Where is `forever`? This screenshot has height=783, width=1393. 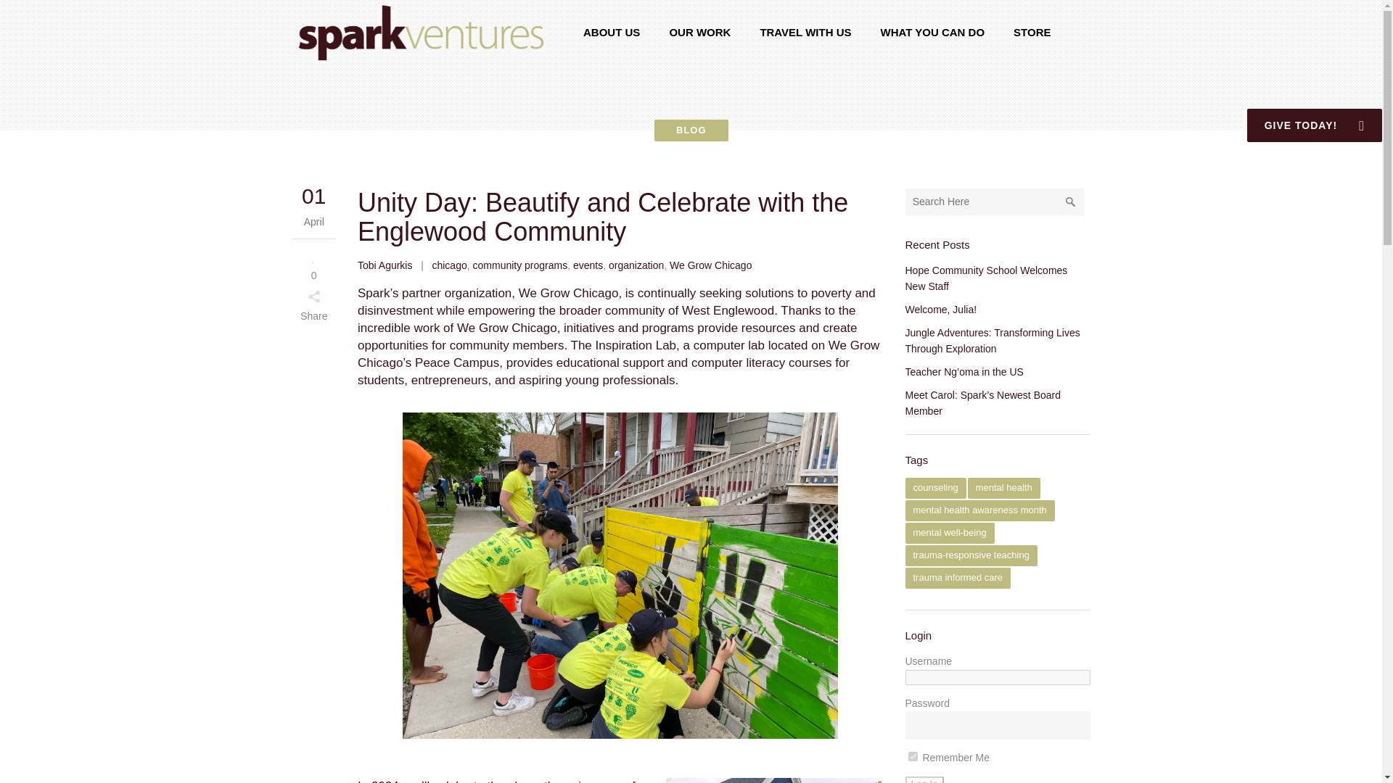
forever is located at coordinates (913, 755).